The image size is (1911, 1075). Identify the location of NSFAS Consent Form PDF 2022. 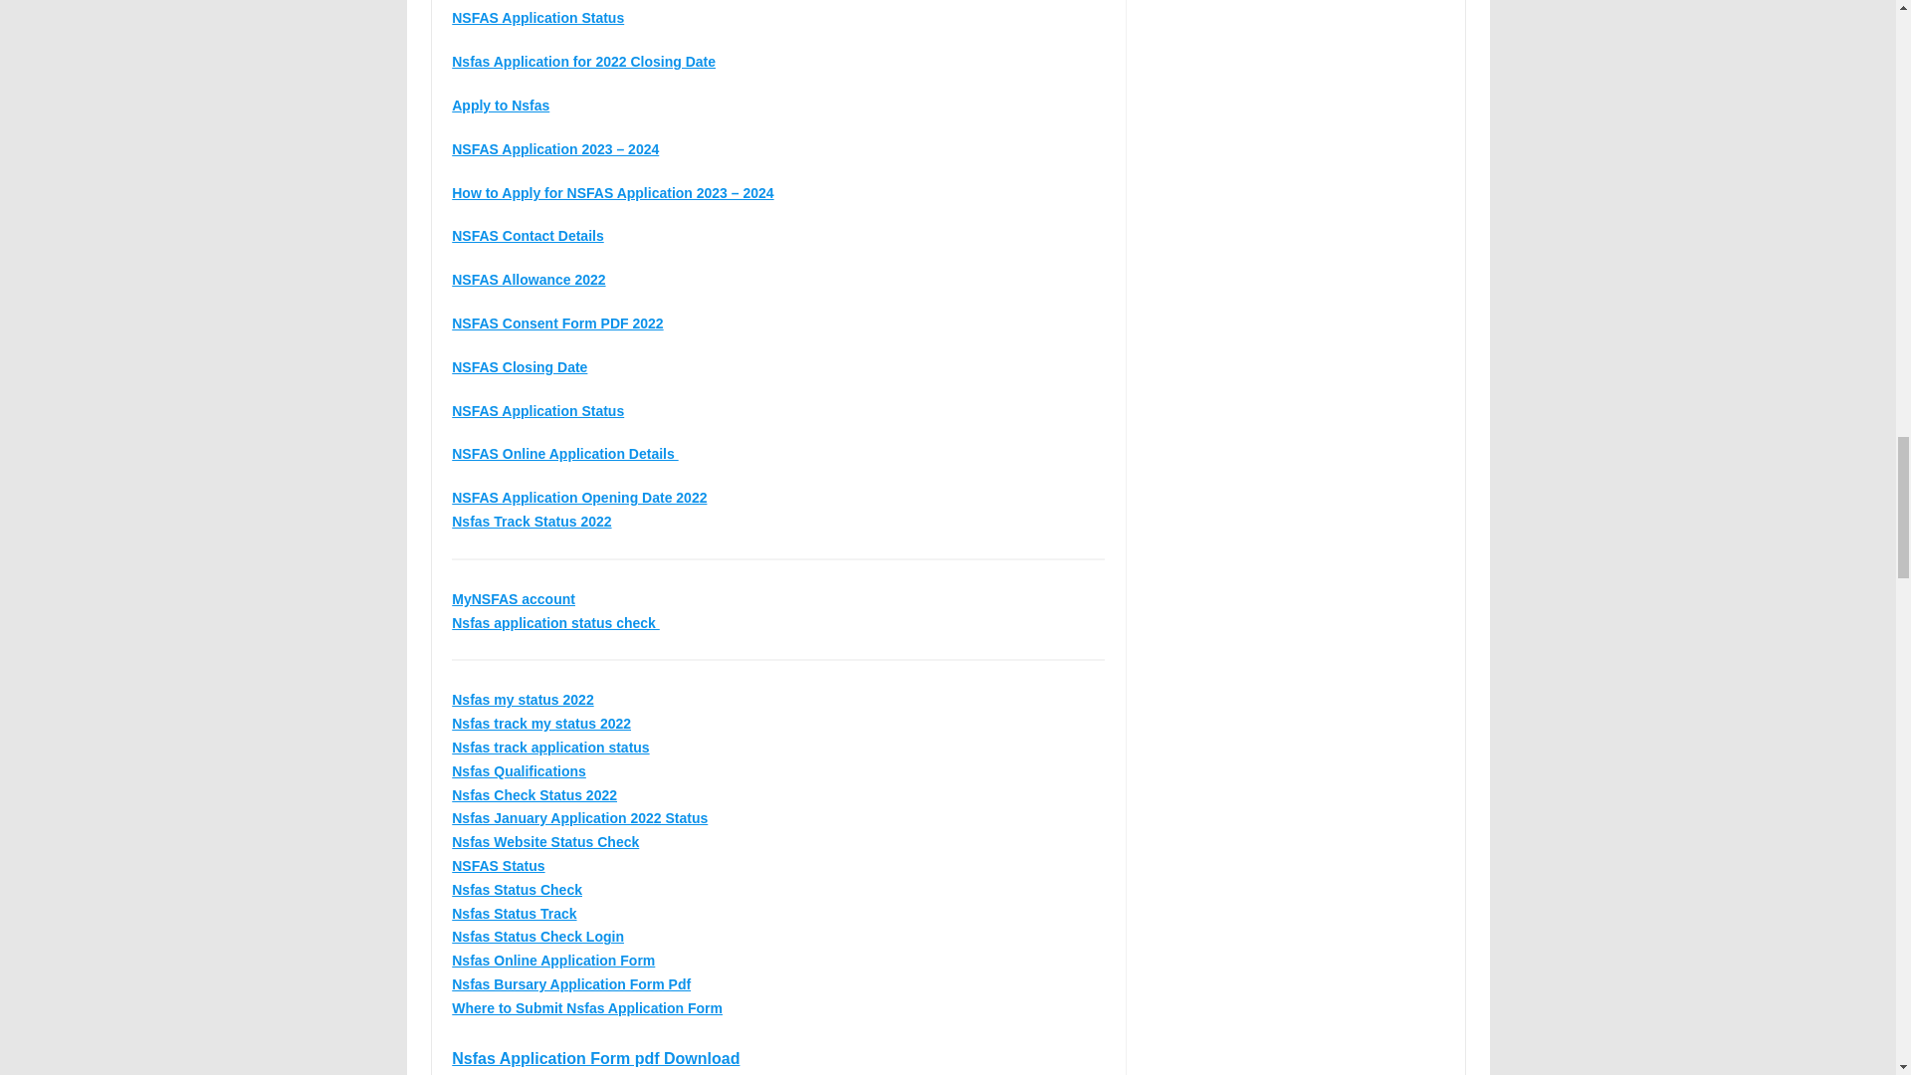
(557, 322).